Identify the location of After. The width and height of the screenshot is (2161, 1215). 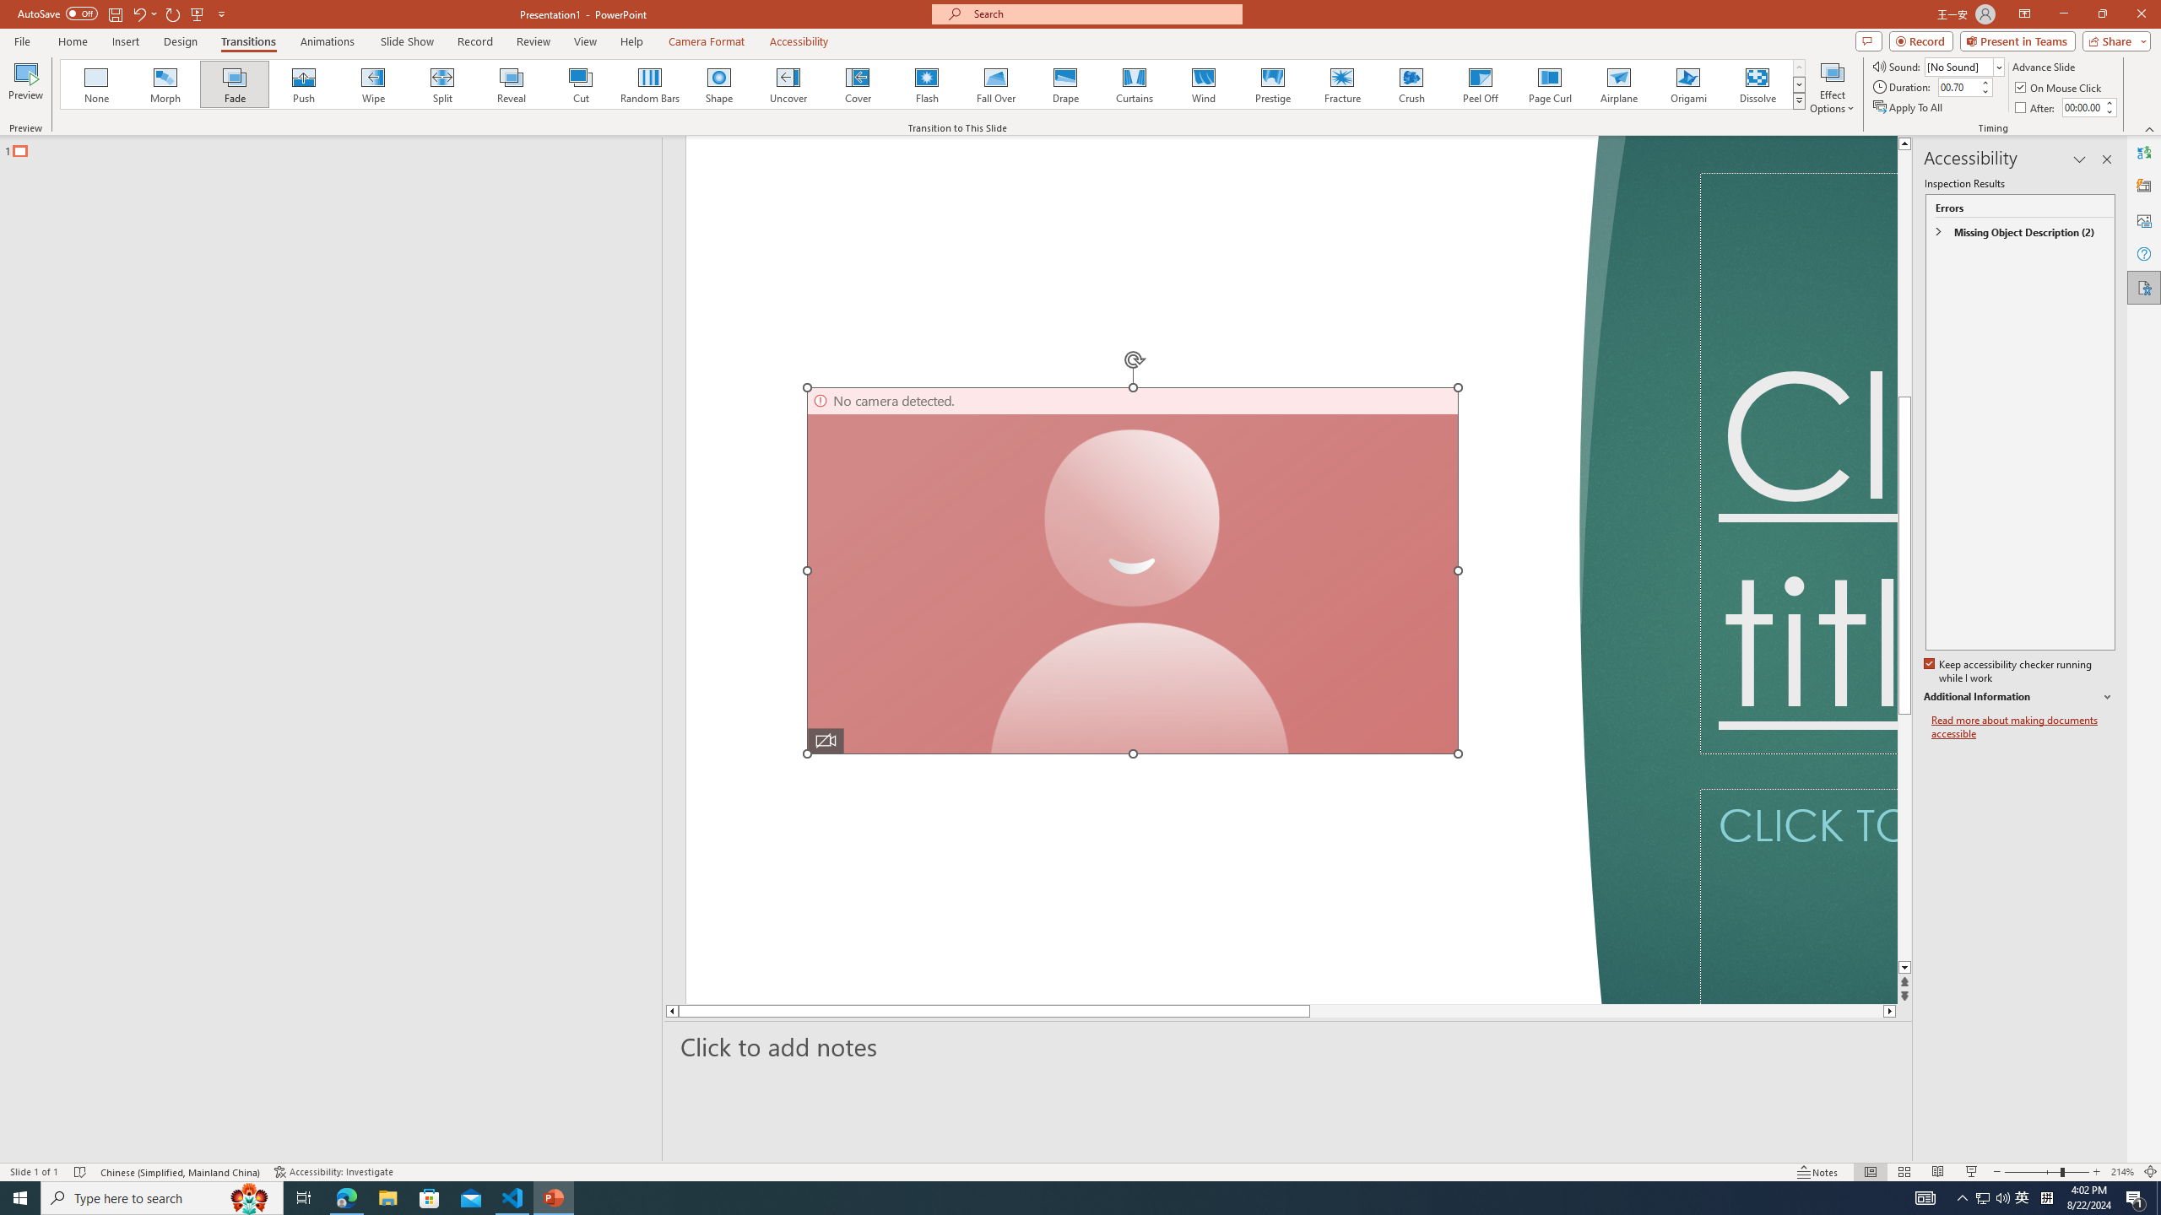
(2036, 108).